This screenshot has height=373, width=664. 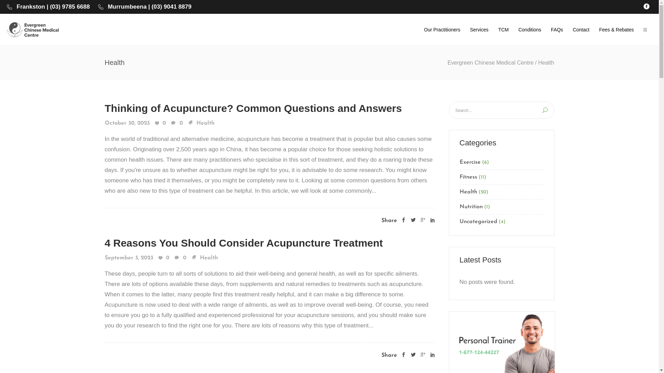 I want to click on 0, so click(x=180, y=258).